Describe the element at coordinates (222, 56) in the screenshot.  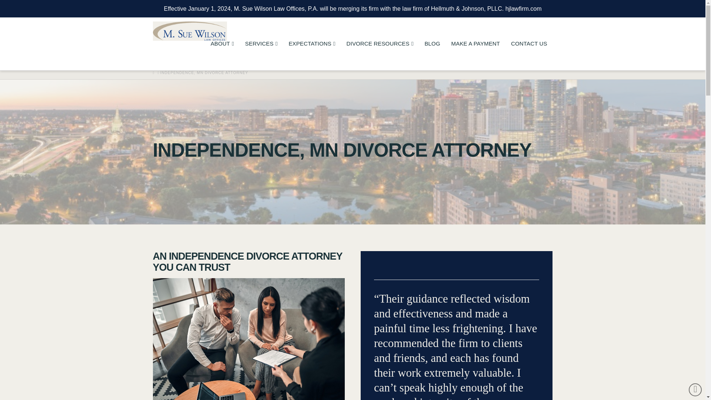
I see `ABOUT` at that location.